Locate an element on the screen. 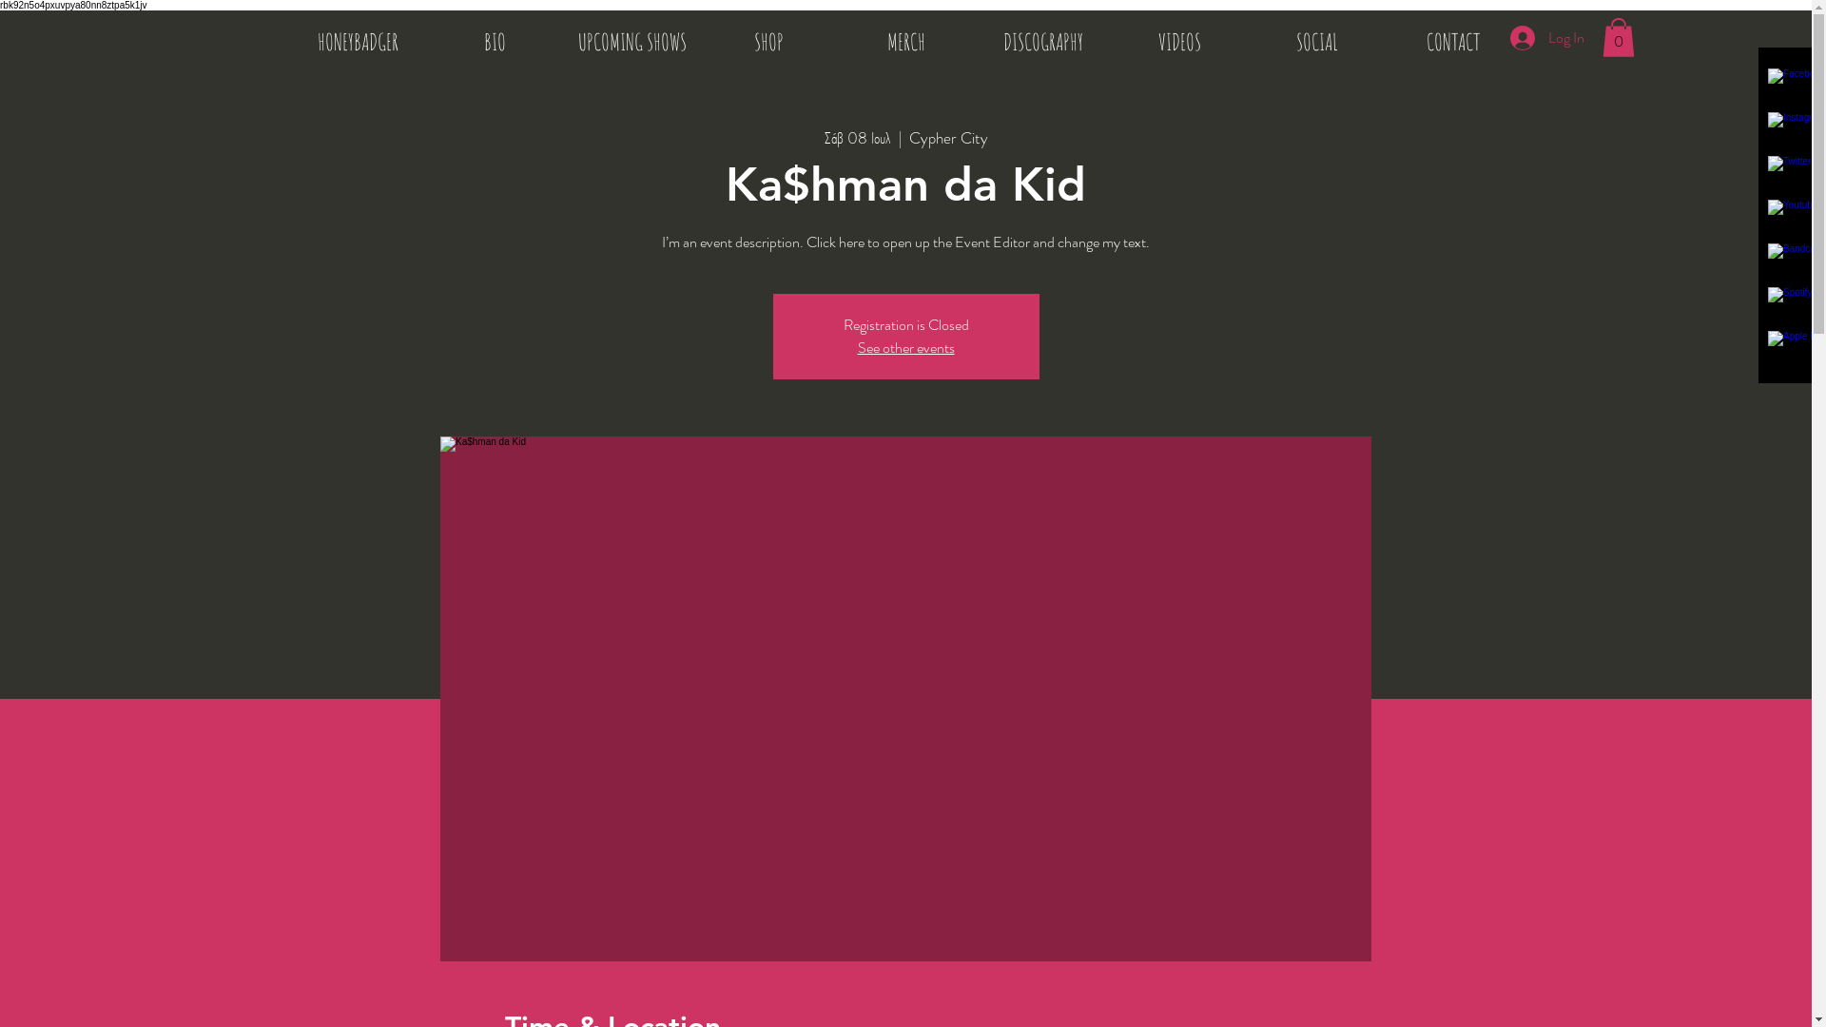  HONEYBADGER is located at coordinates (358, 42).